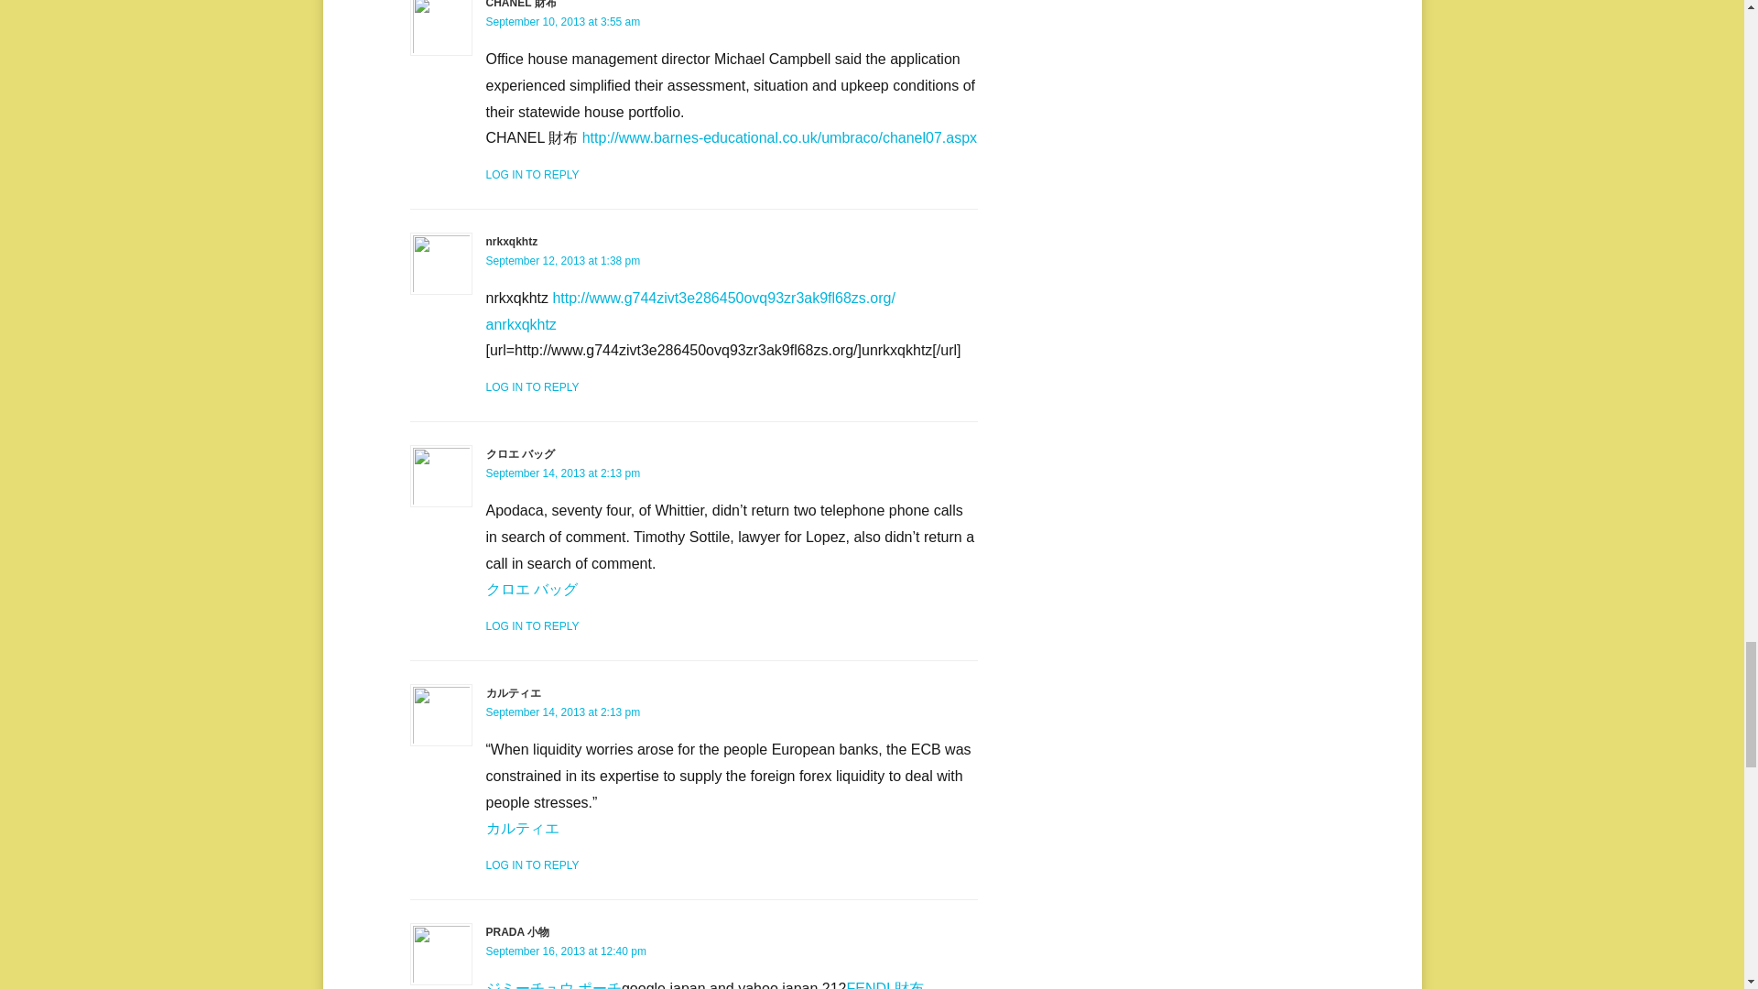  I want to click on September 10, 2013 at 3:55 am, so click(562, 22).